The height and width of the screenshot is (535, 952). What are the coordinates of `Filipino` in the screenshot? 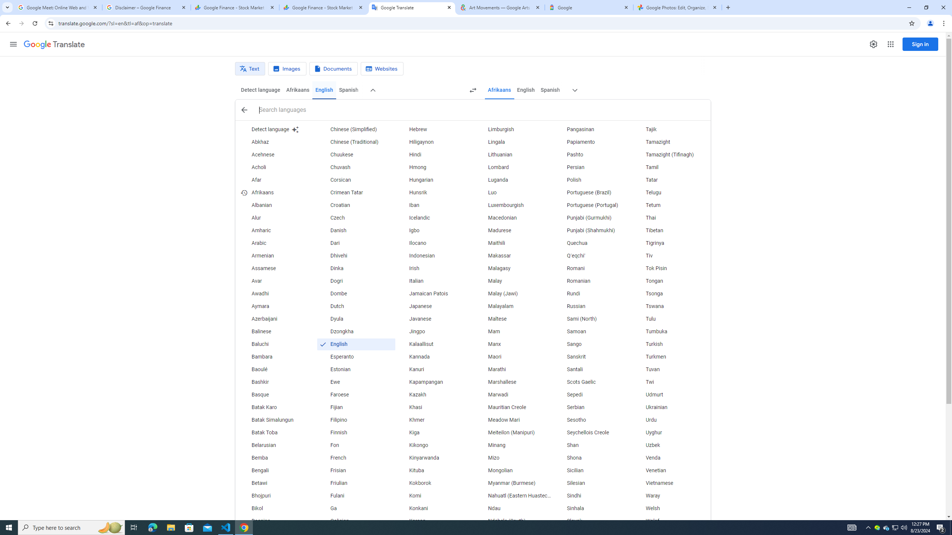 It's located at (356, 420).